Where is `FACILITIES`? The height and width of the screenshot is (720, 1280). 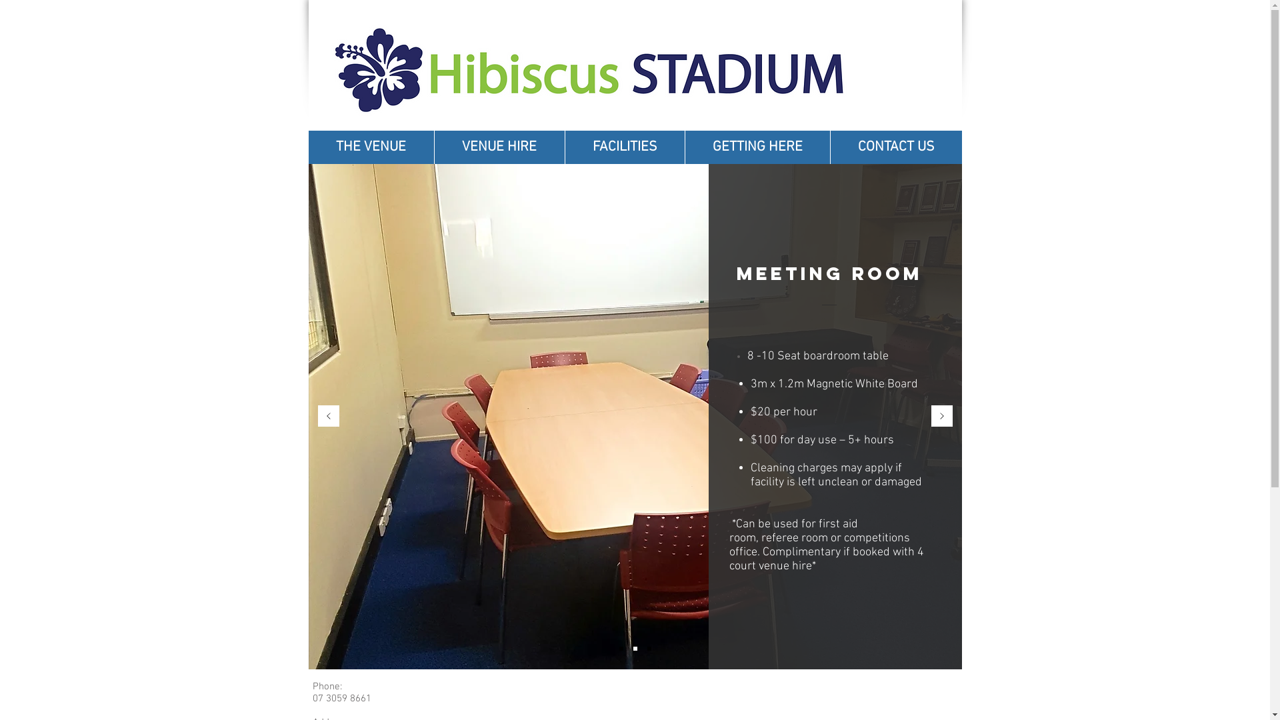 FACILITIES is located at coordinates (624, 147).